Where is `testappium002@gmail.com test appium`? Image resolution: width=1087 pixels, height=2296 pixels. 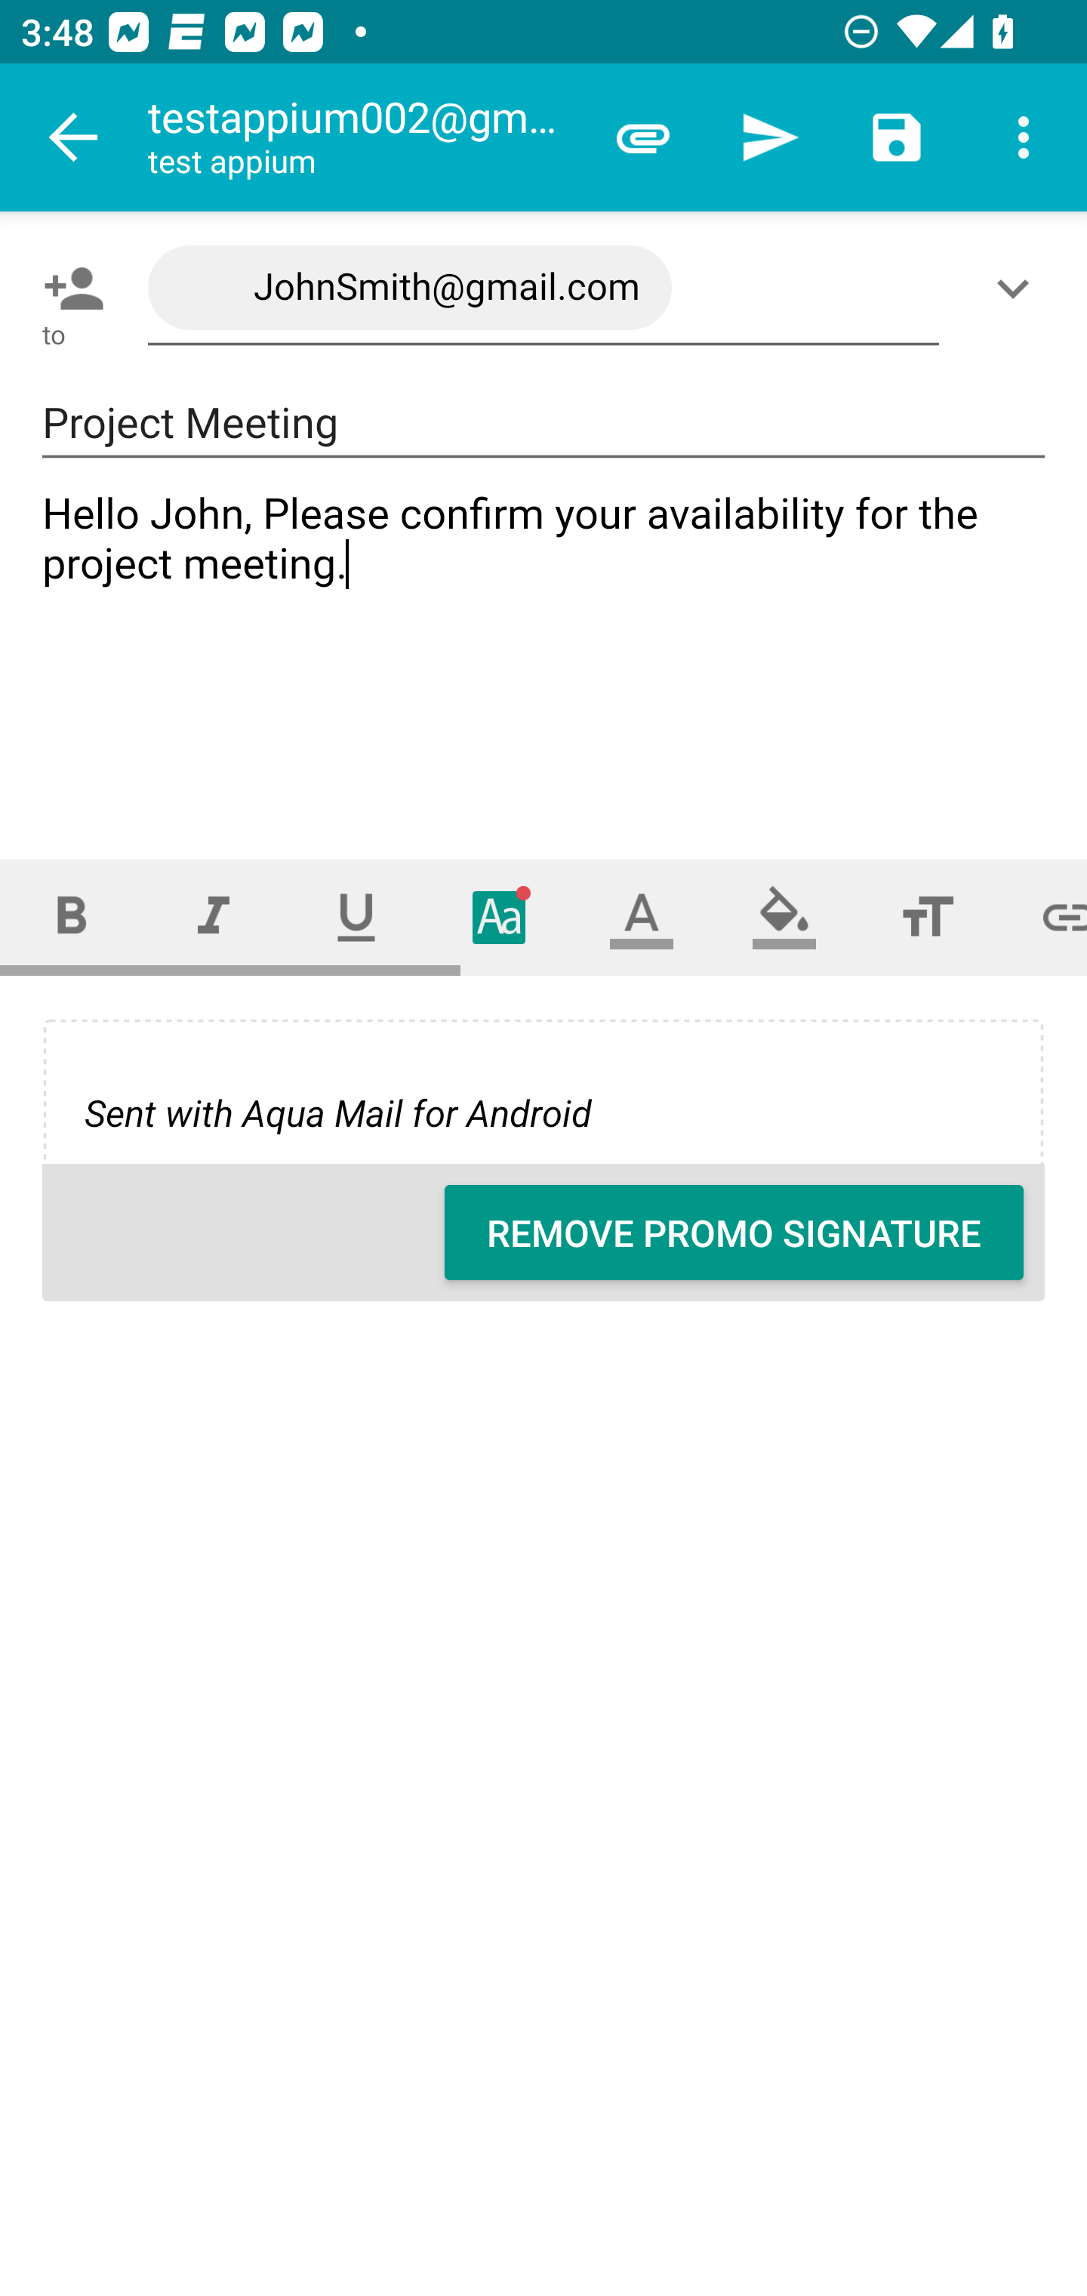
testappium002@gmail.com test appium is located at coordinates (363, 137).